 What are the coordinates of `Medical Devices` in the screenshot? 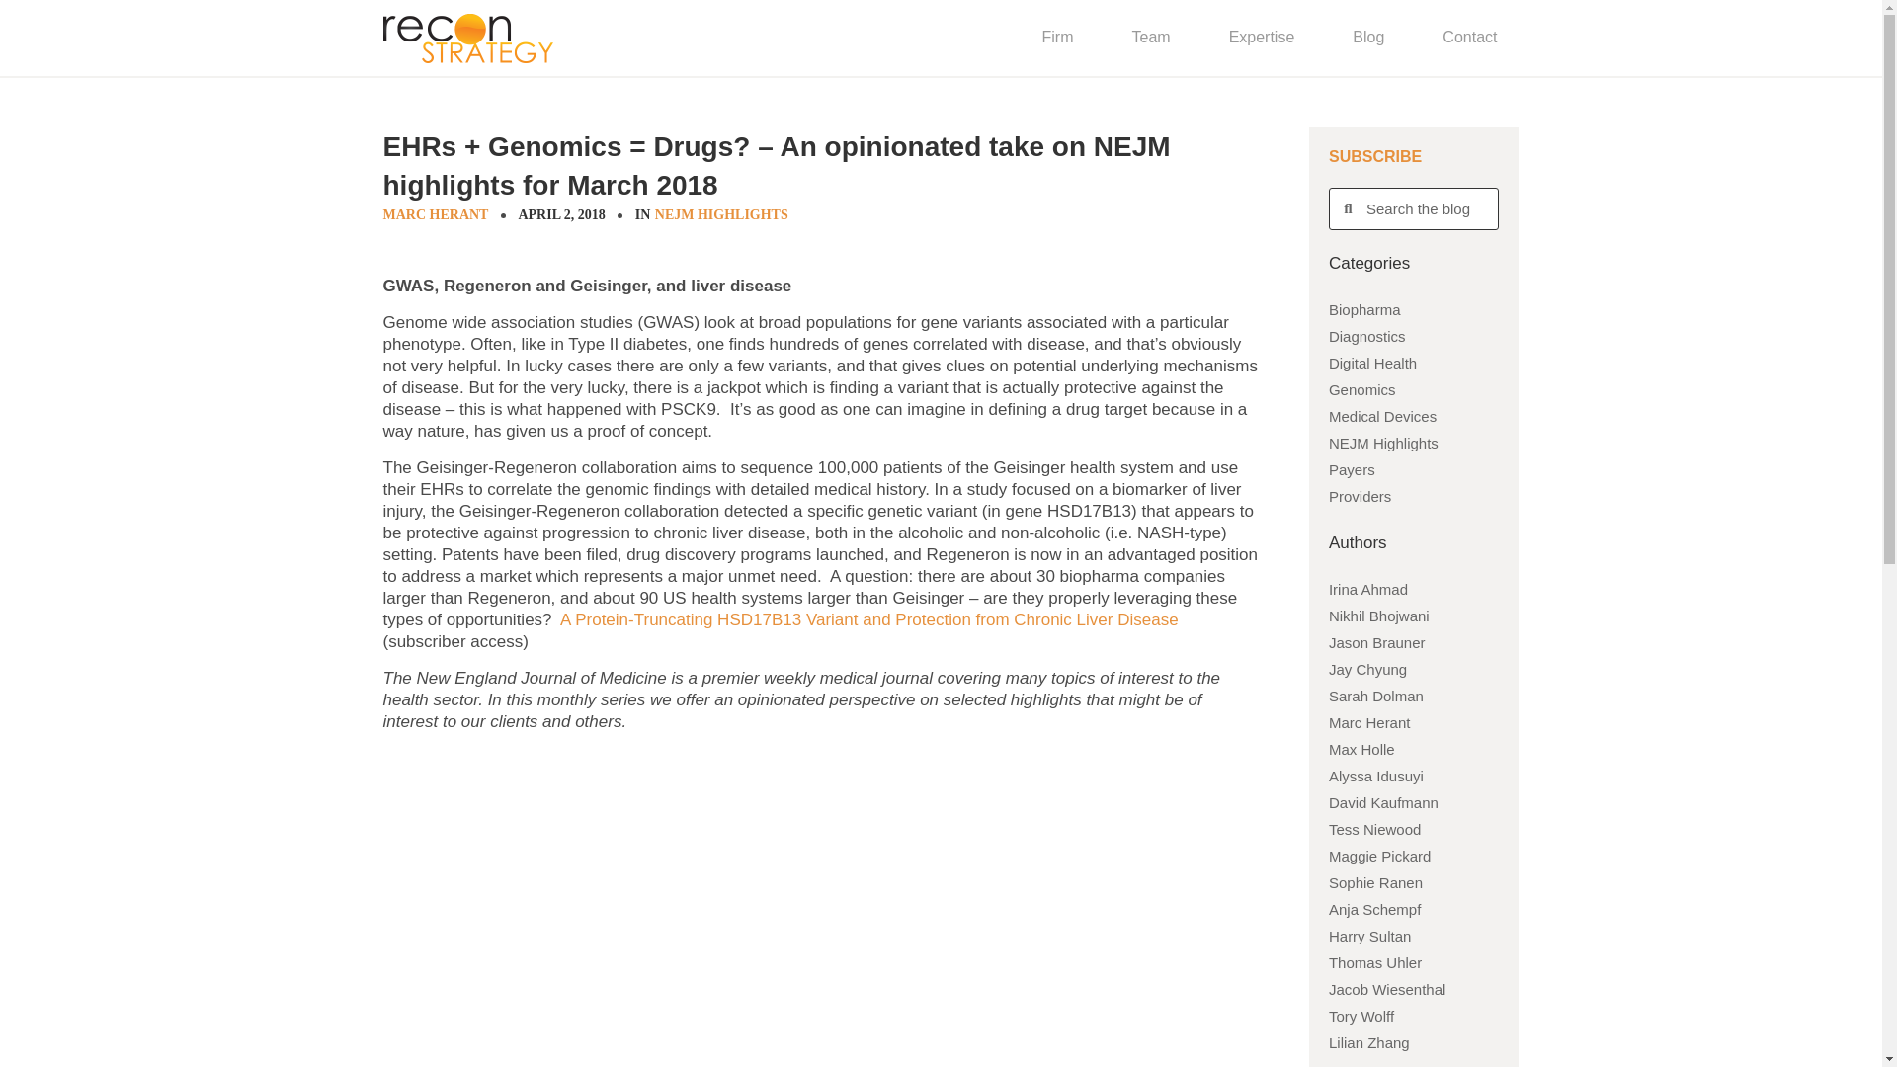 It's located at (1415, 417).